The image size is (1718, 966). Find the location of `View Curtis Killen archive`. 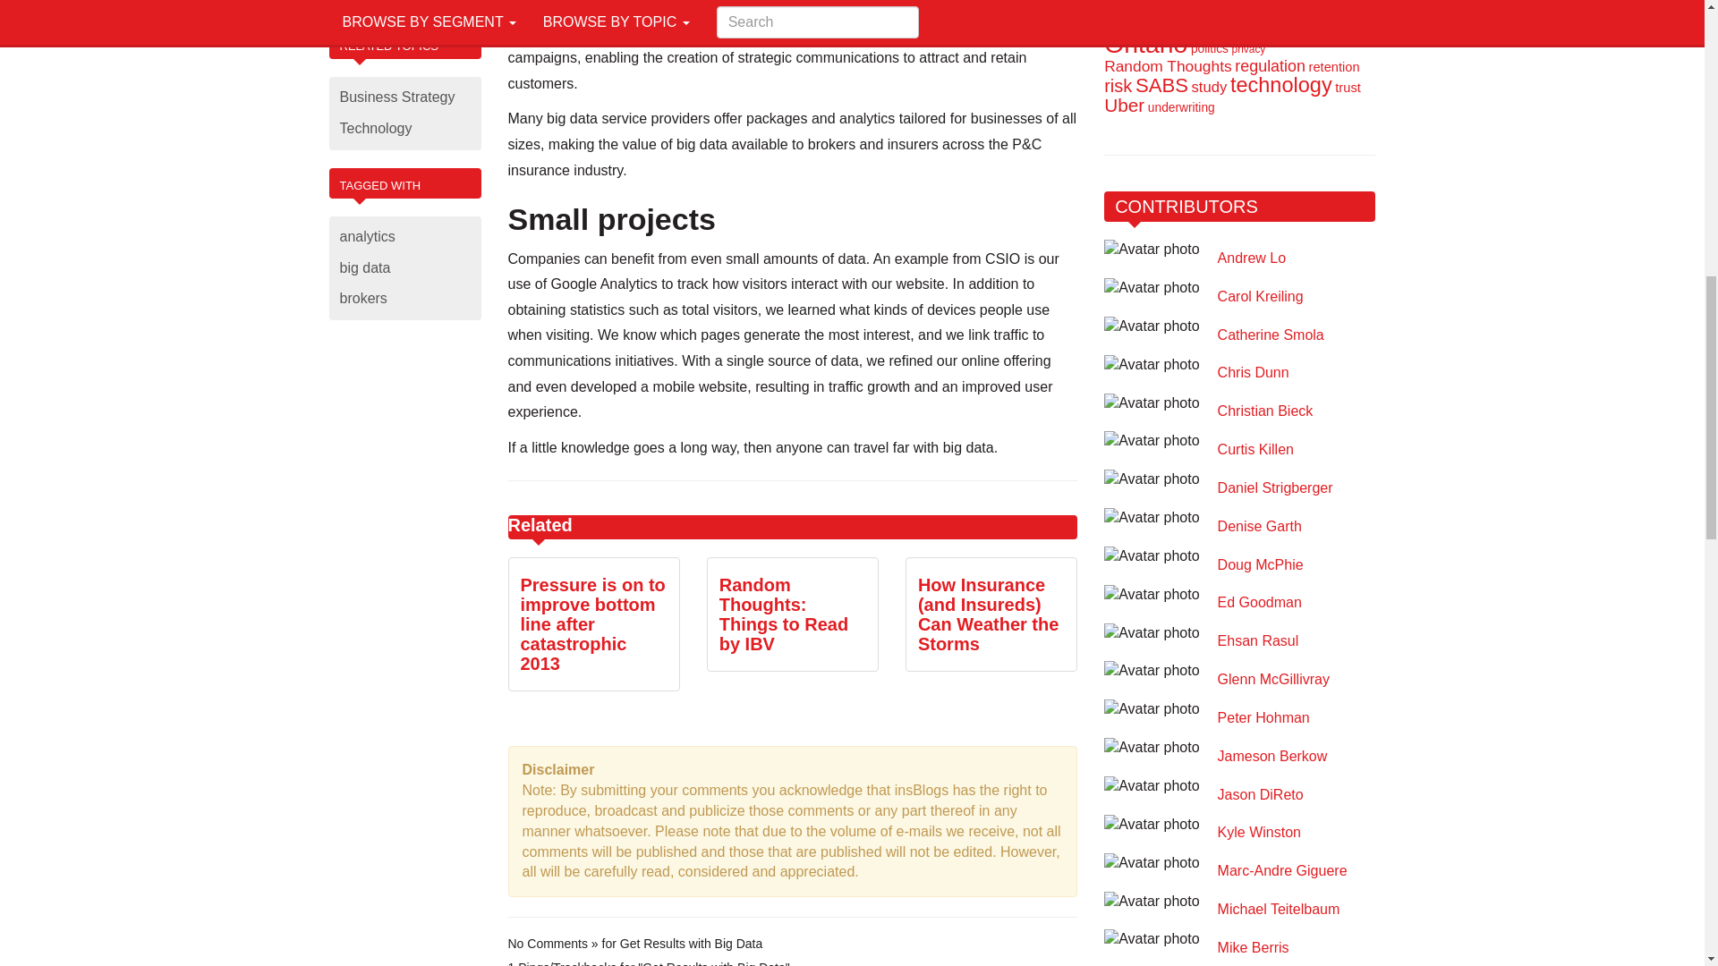

View Curtis Killen archive is located at coordinates (1255, 449).